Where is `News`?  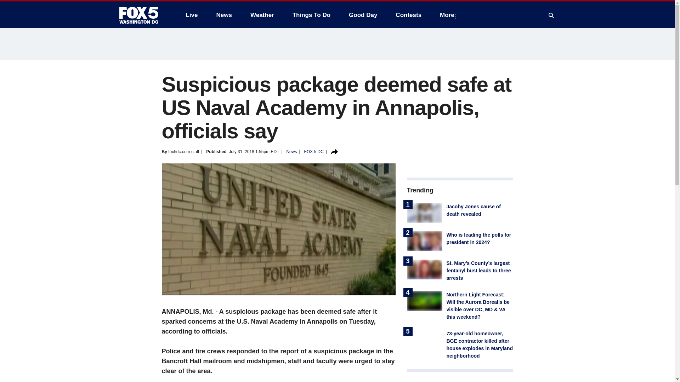
News is located at coordinates (224, 15).